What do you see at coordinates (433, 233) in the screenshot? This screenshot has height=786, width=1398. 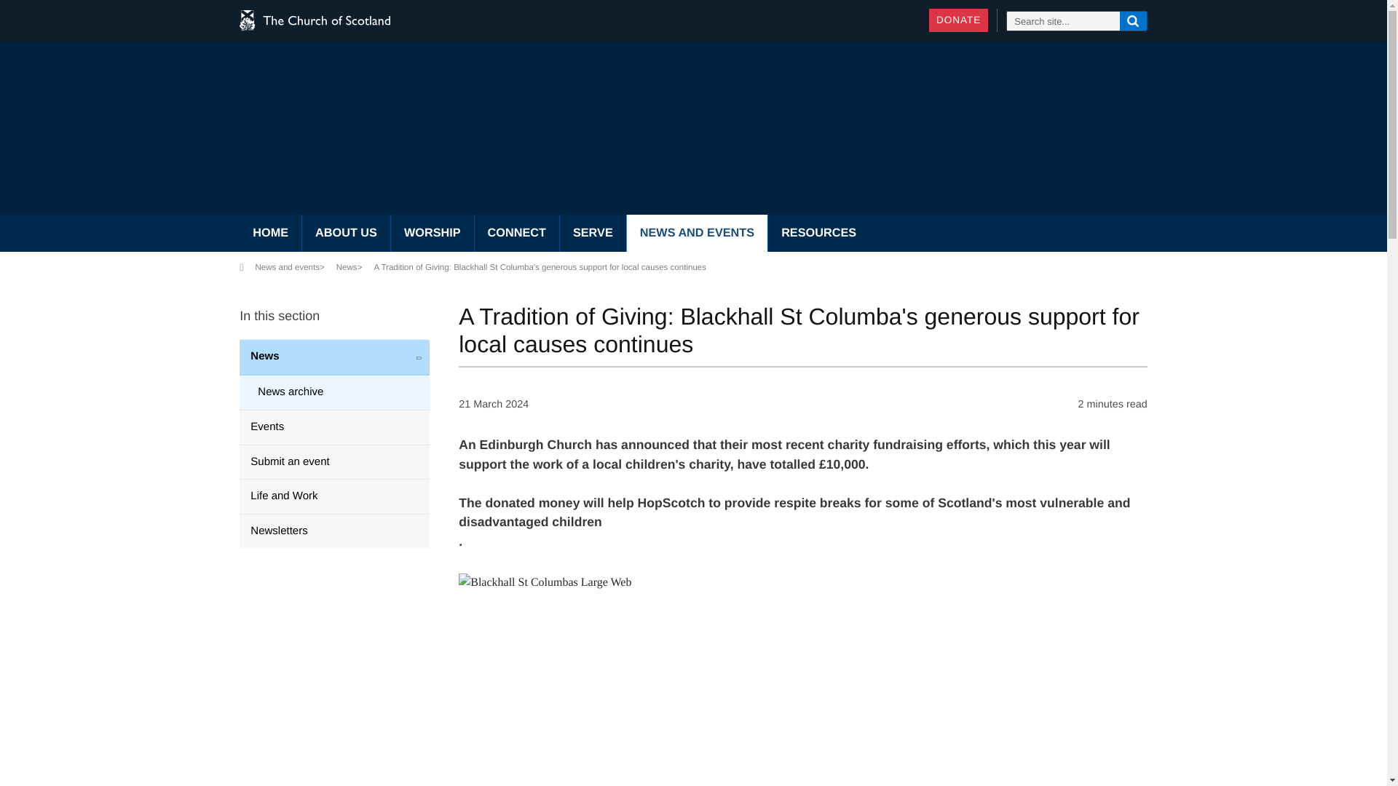 I see `WORSHIP` at bounding box center [433, 233].